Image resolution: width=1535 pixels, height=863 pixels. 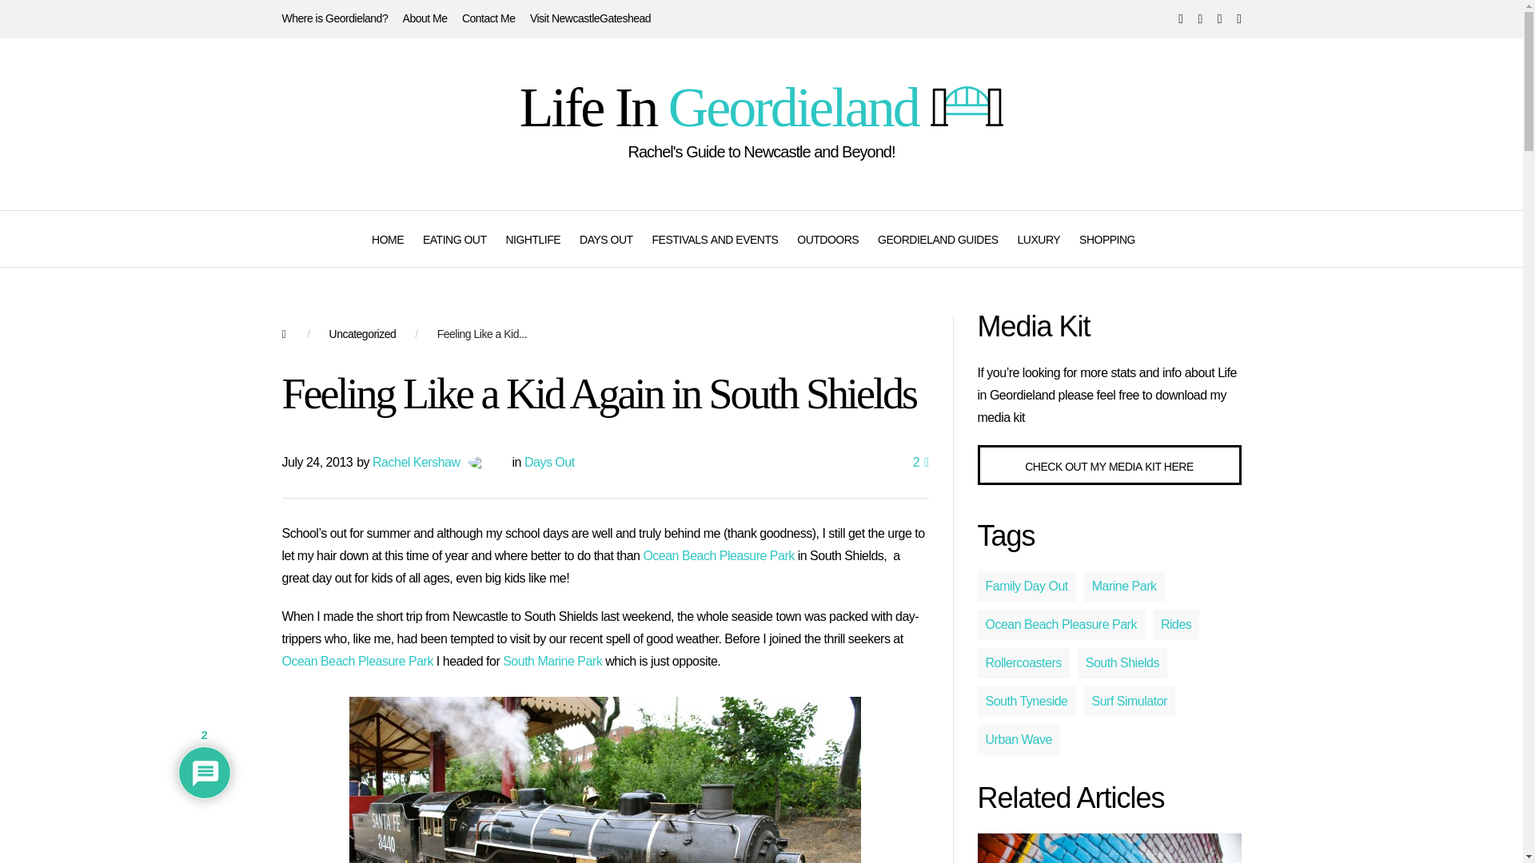 What do you see at coordinates (549, 462) in the screenshot?
I see `Days Out` at bounding box center [549, 462].